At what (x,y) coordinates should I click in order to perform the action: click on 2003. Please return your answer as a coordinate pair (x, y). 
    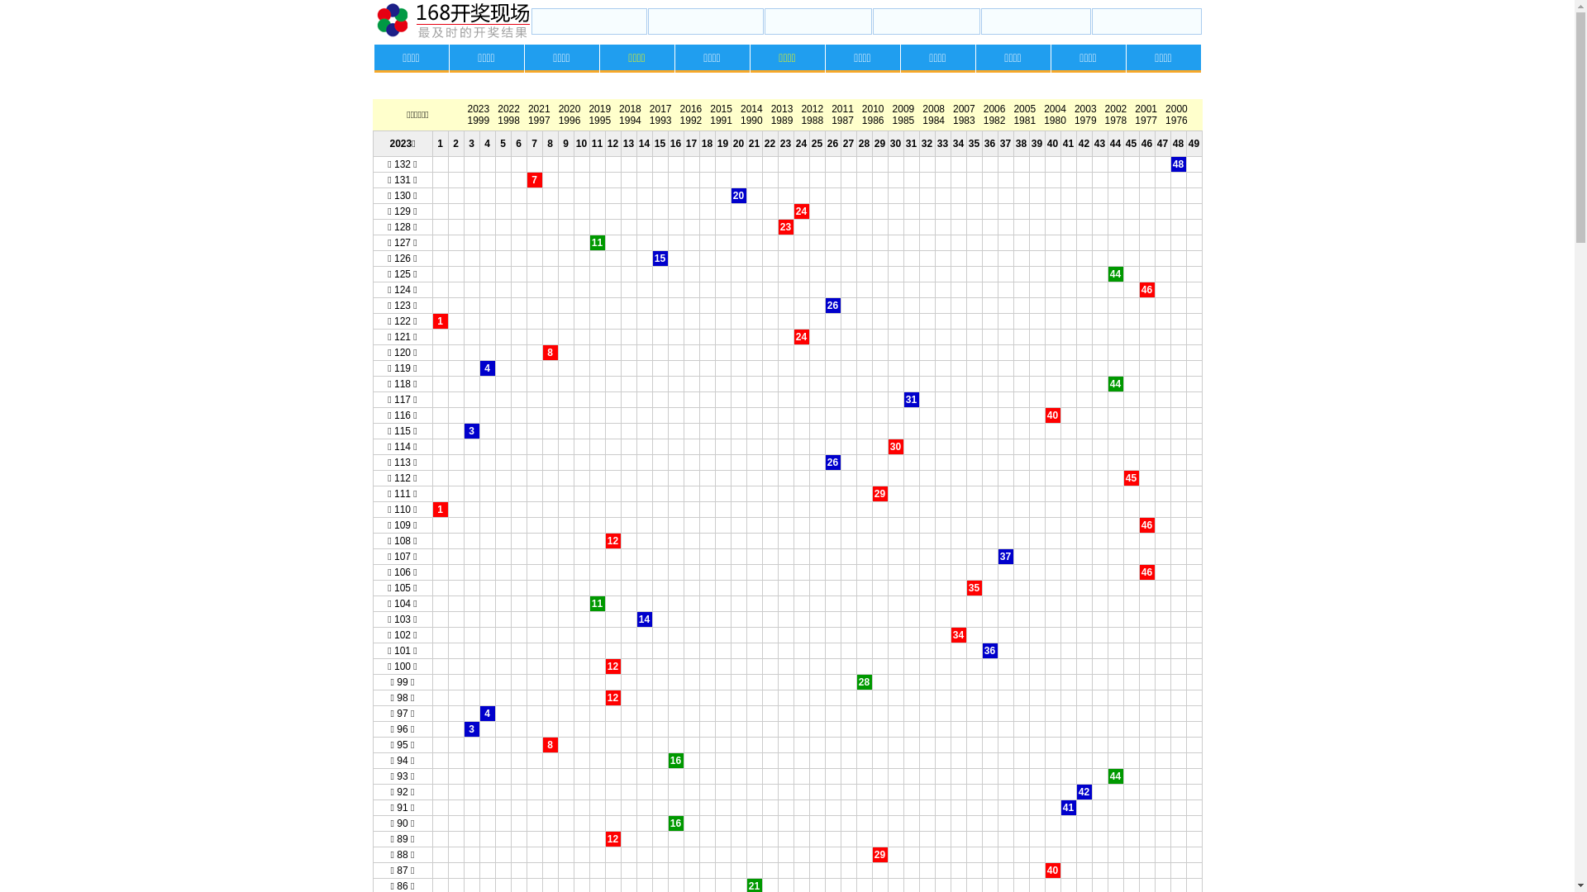
    Looking at the image, I should click on (1086, 109).